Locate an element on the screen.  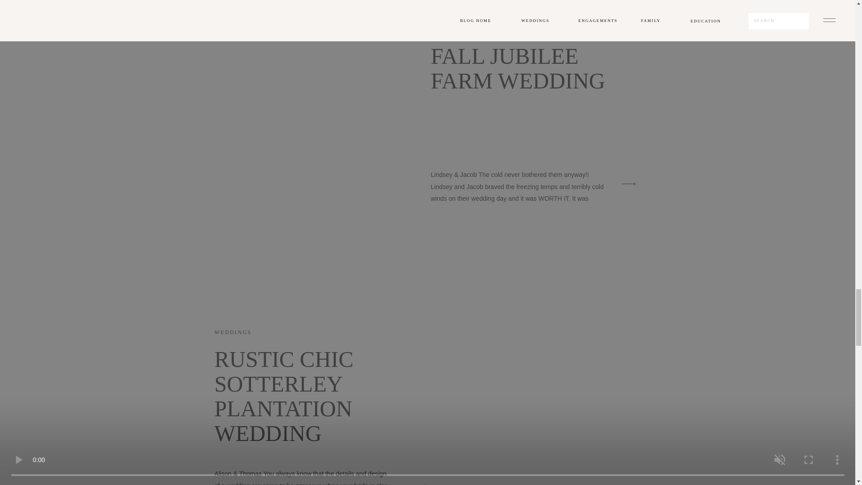
arrow is located at coordinates (628, 184).